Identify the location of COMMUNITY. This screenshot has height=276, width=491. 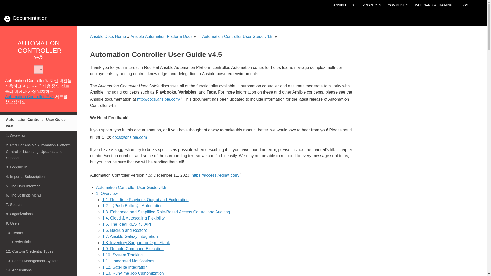
(398, 5).